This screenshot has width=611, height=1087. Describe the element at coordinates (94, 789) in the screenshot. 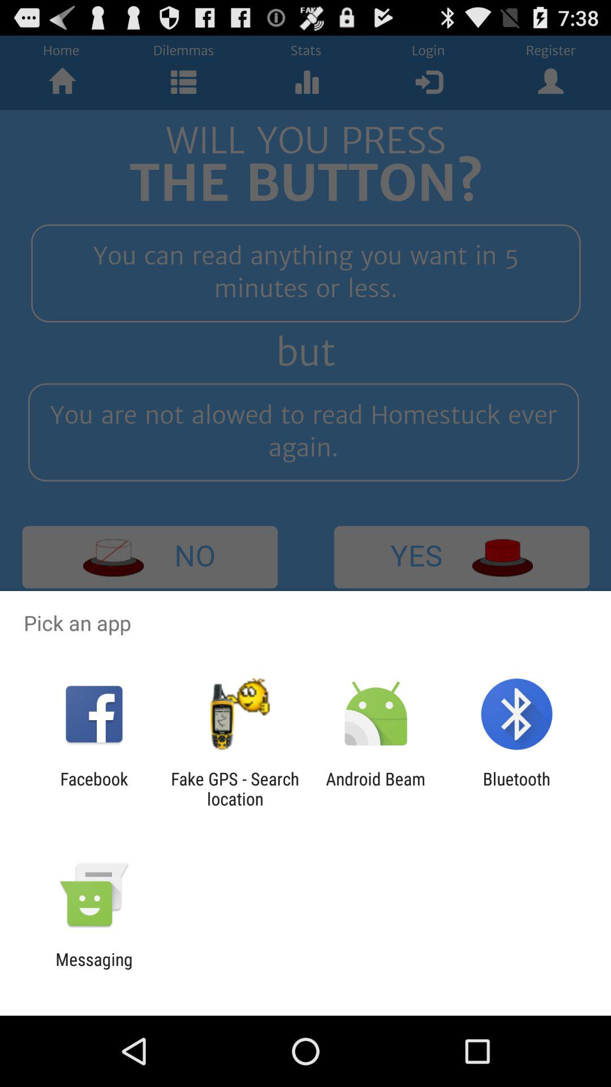

I see `turn on the app next to the fake gps search` at that location.